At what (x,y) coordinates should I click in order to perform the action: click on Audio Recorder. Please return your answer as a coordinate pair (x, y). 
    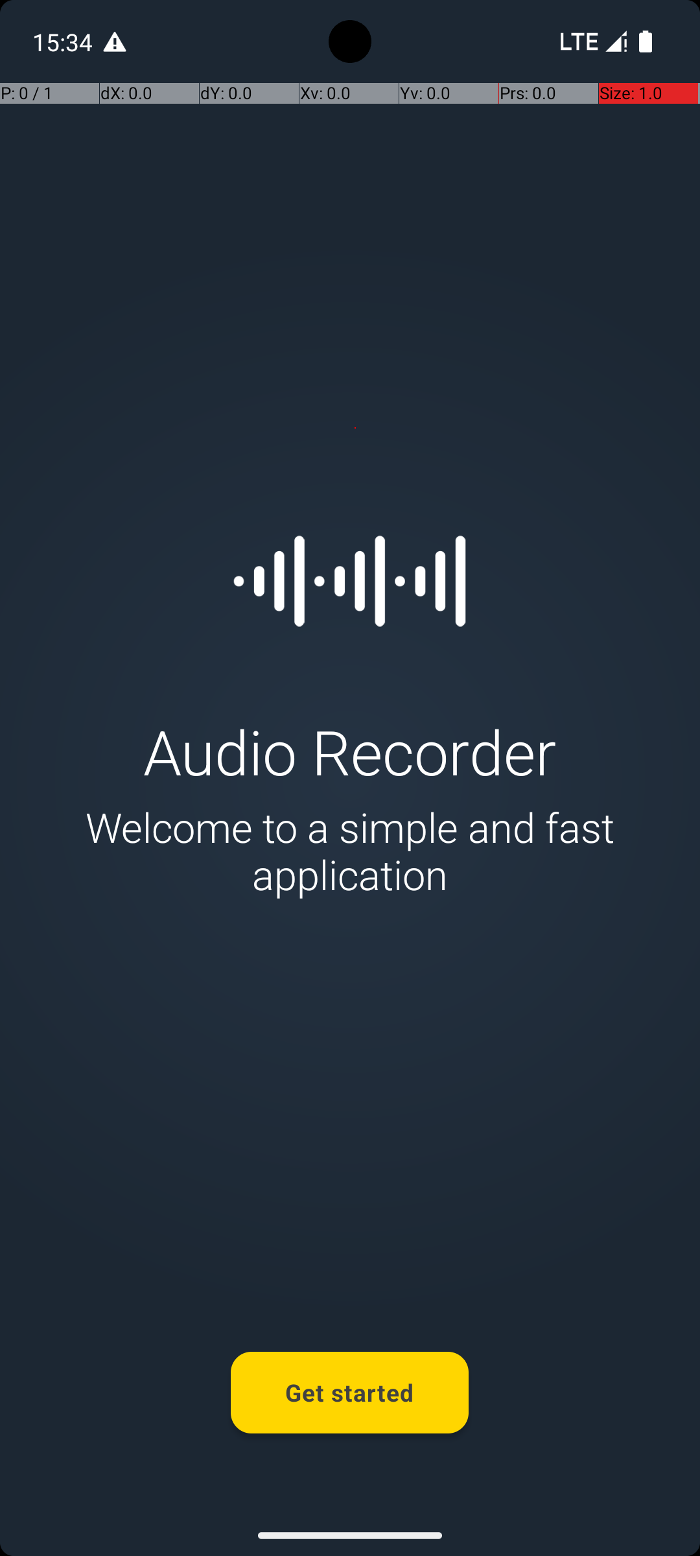
    Looking at the image, I should click on (350, 751).